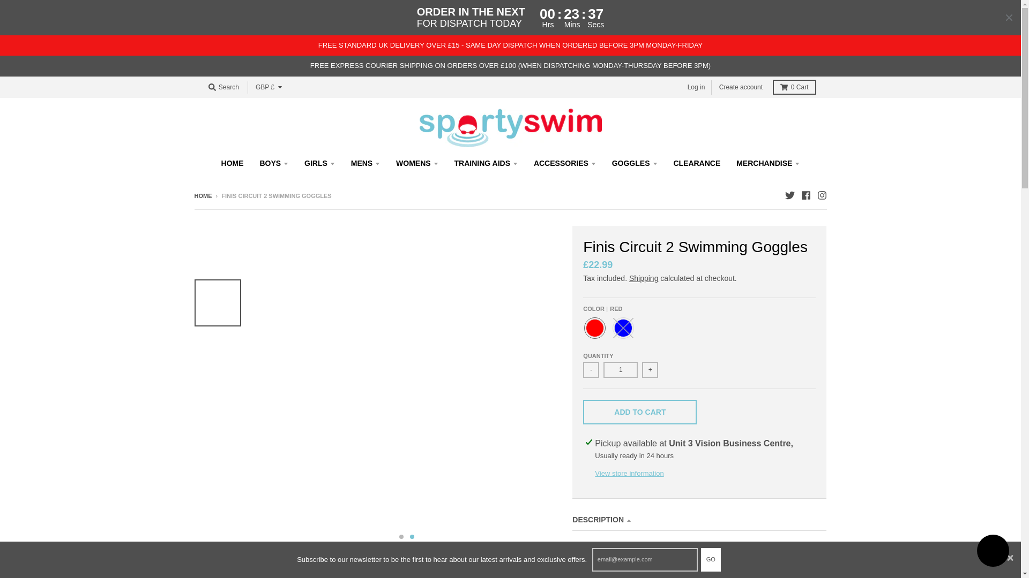 This screenshot has width=1029, height=578. Describe the element at coordinates (623, 328) in the screenshot. I see `Blue` at that location.